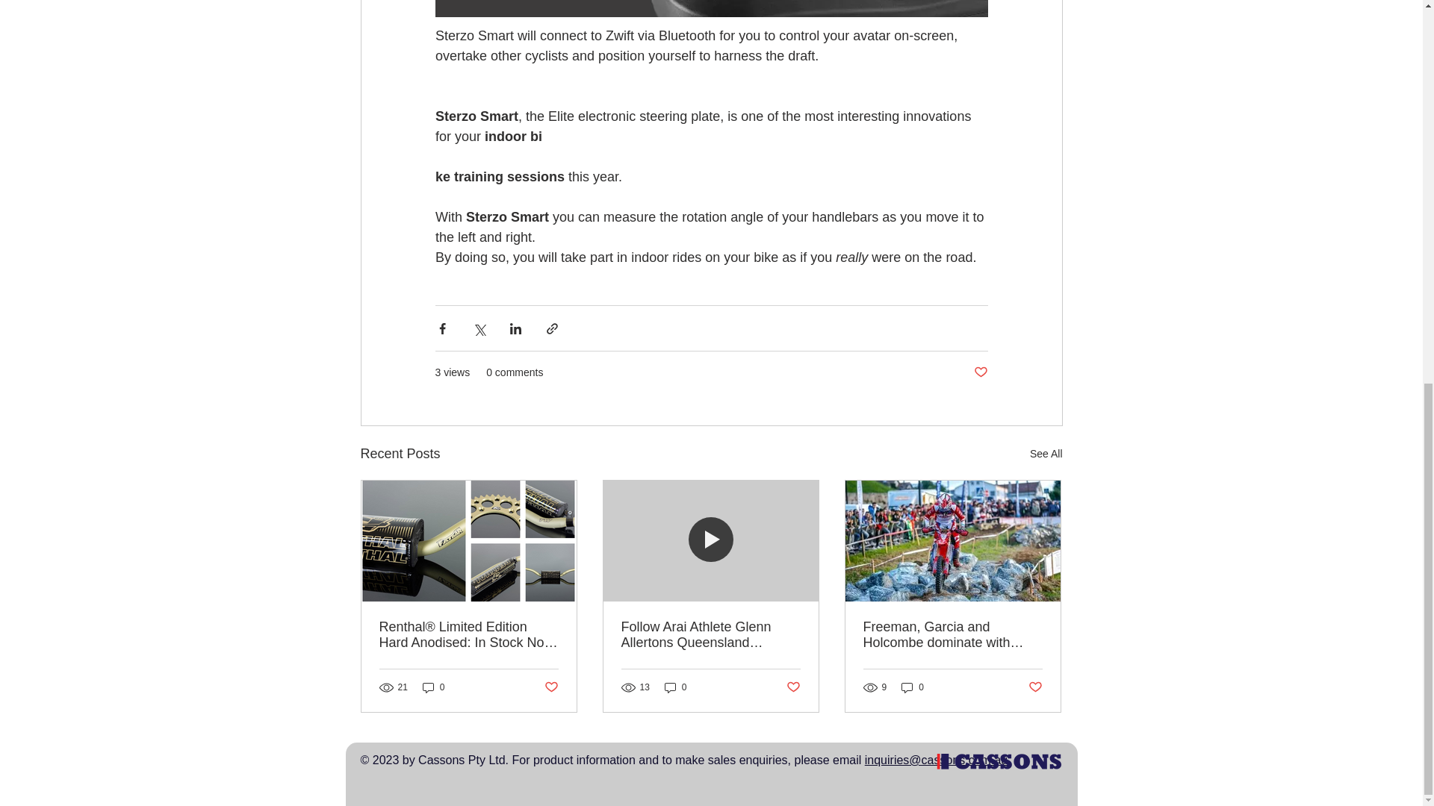 This screenshot has height=806, width=1434. I want to click on 0, so click(913, 687).